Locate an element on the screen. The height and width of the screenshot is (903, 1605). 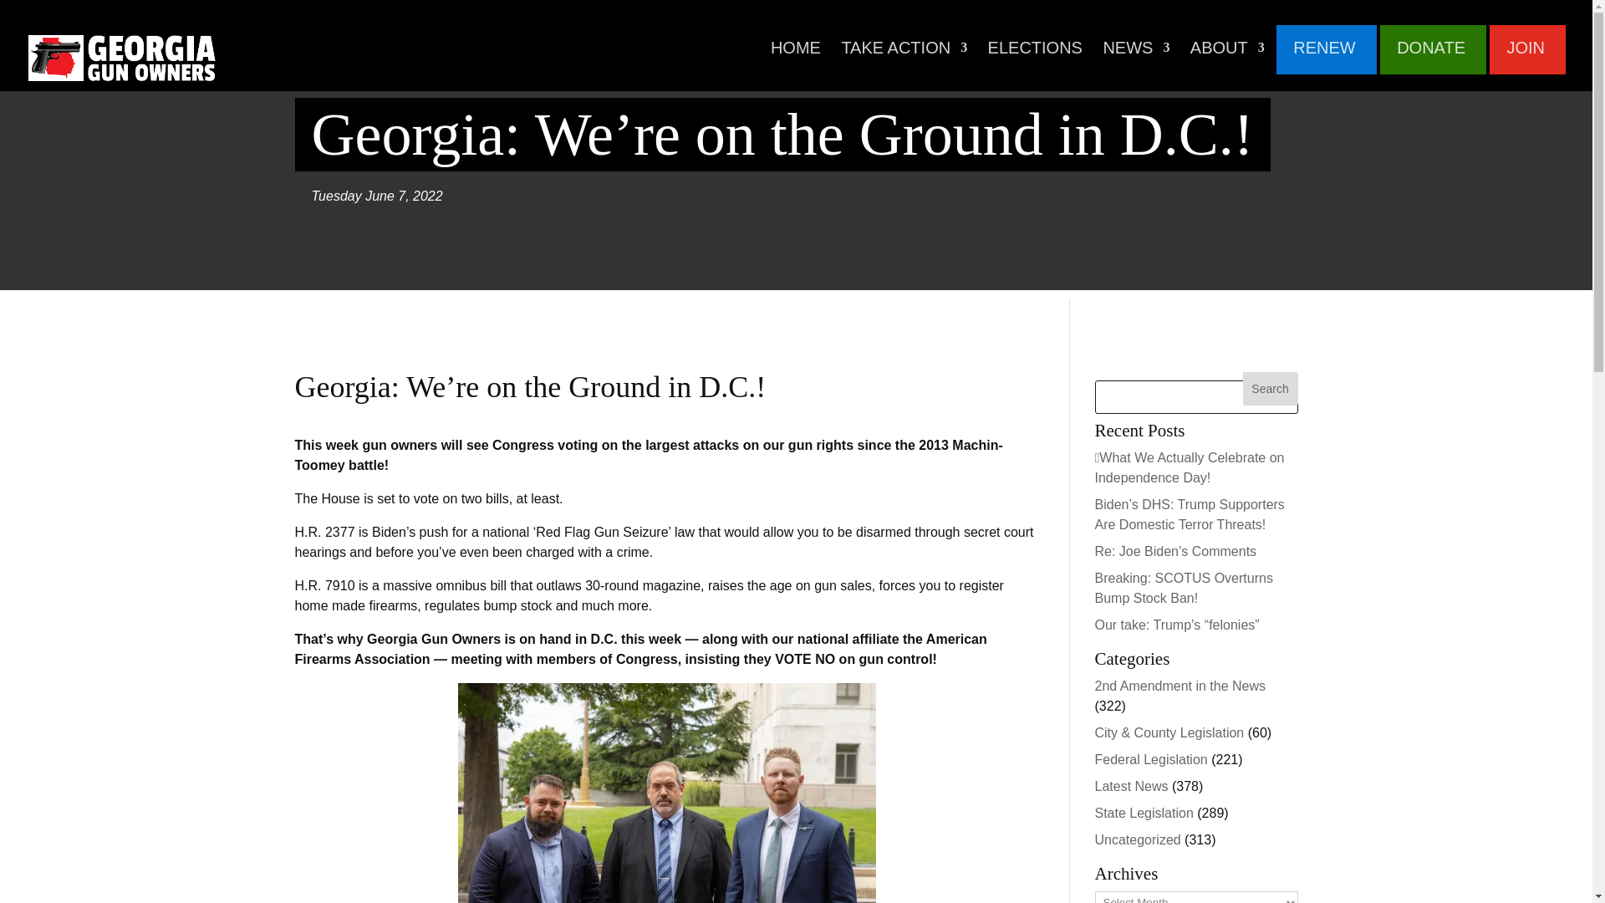
NEWS is located at coordinates (1136, 57).